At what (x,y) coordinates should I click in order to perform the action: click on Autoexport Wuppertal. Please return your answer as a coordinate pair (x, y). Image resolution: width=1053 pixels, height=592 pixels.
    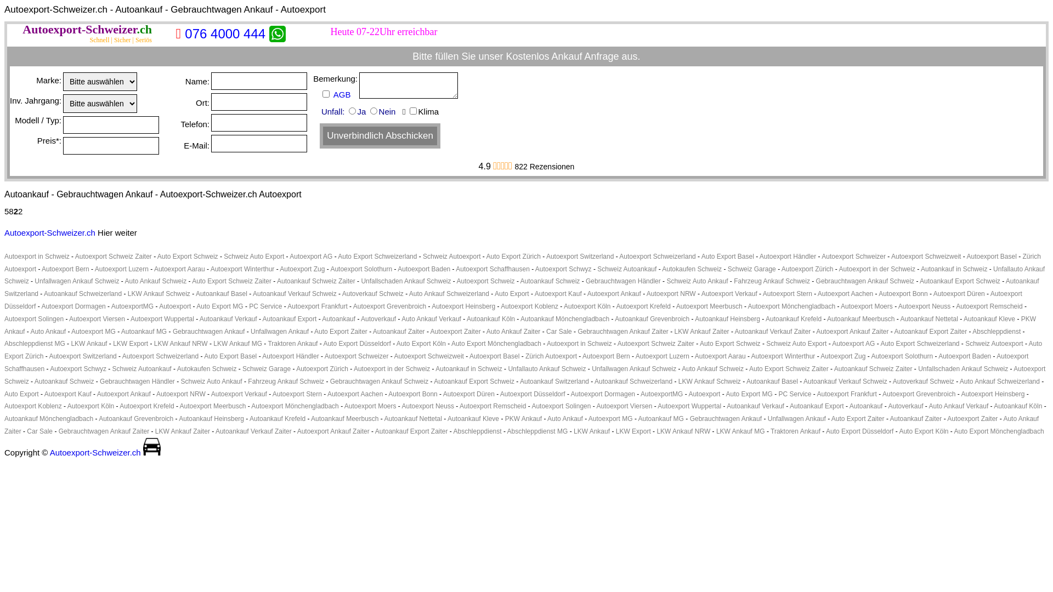
    Looking at the image, I should click on (689, 406).